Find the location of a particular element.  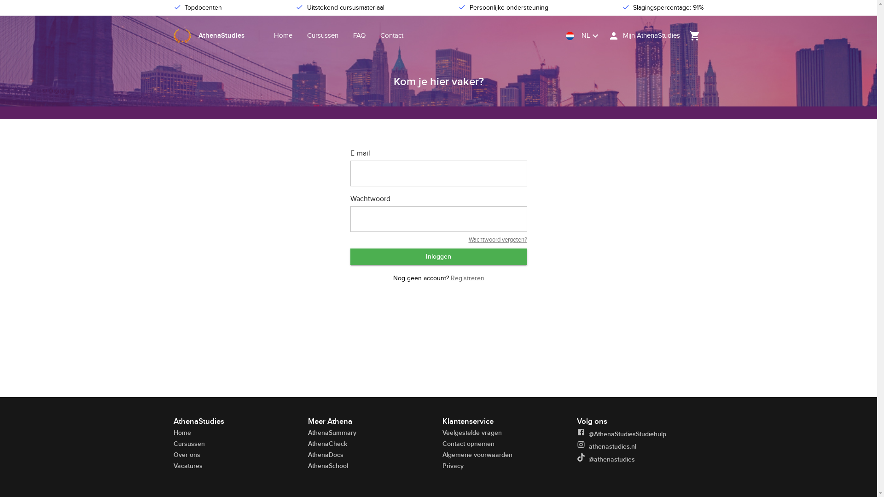

Algemene voorwaarden is located at coordinates (477, 455).